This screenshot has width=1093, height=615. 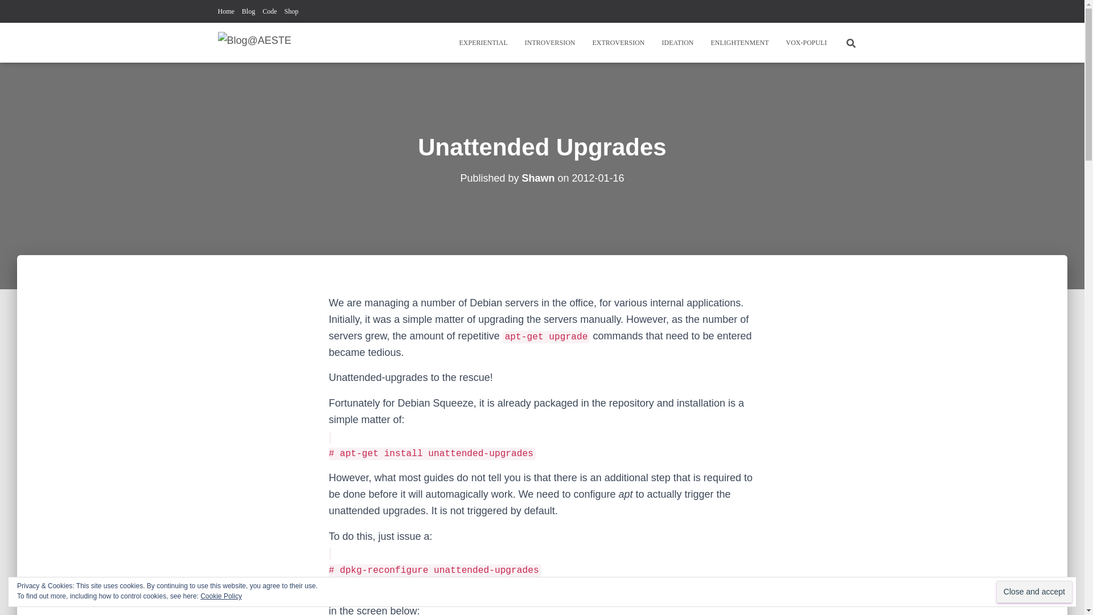 I want to click on VOX-POPULI, so click(x=806, y=42).